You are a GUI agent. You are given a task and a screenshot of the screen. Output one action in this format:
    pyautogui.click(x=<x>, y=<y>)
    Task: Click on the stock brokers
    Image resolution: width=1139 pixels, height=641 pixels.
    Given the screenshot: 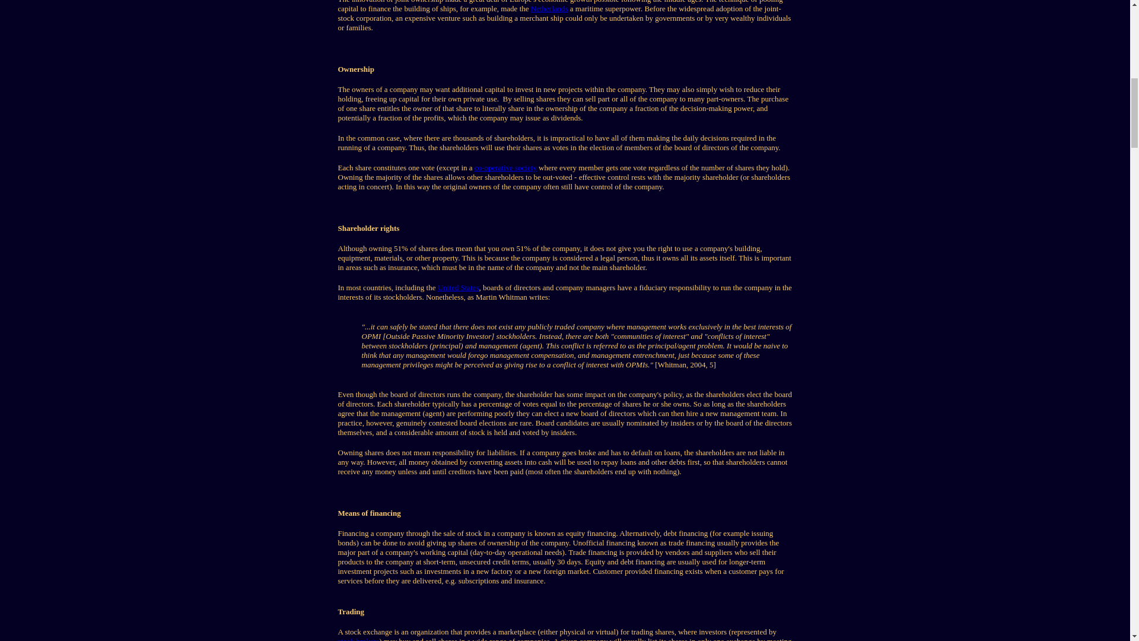 What is the action you would take?
    pyautogui.click(x=358, y=639)
    